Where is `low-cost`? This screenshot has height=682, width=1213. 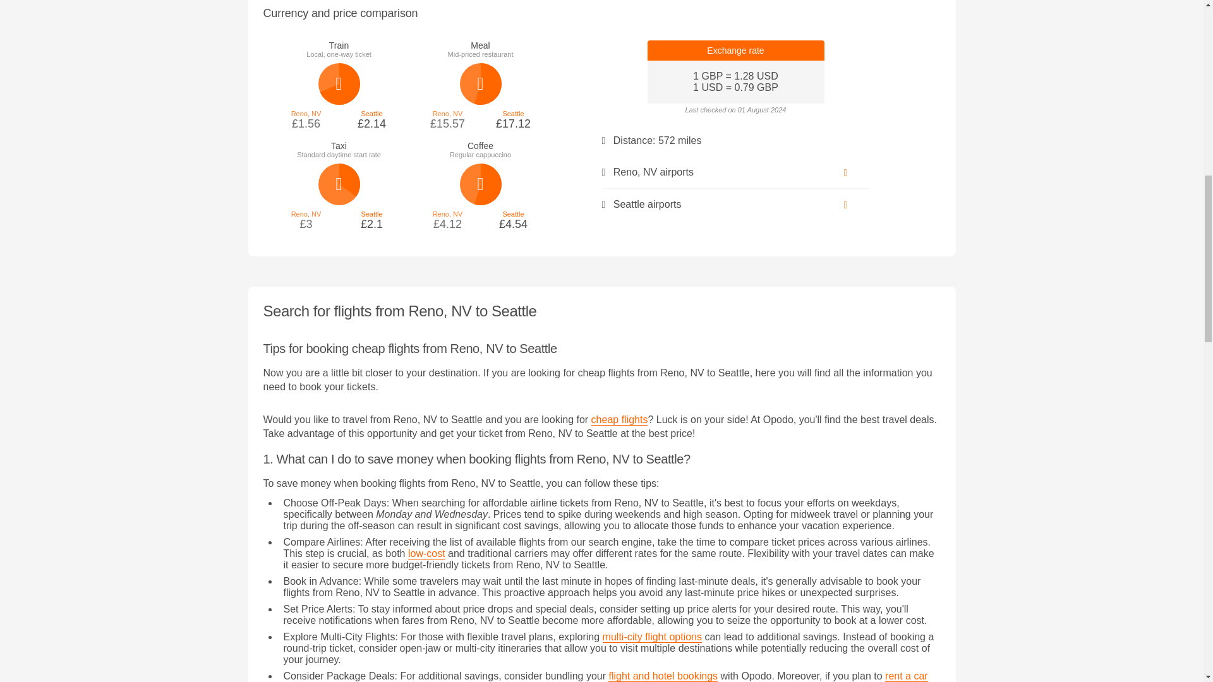 low-cost is located at coordinates (426, 553).